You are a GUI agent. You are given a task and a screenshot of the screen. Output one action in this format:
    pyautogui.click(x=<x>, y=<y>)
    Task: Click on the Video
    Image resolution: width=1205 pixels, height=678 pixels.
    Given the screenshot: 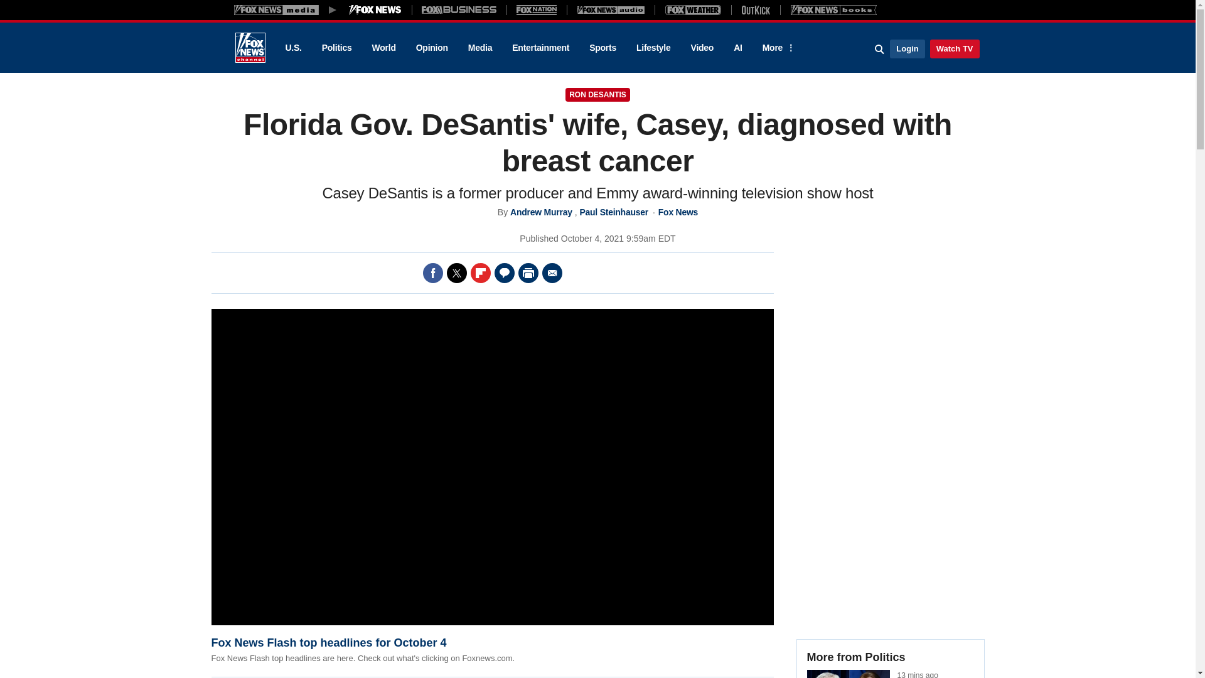 What is the action you would take?
    pyautogui.click(x=702, y=48)
    